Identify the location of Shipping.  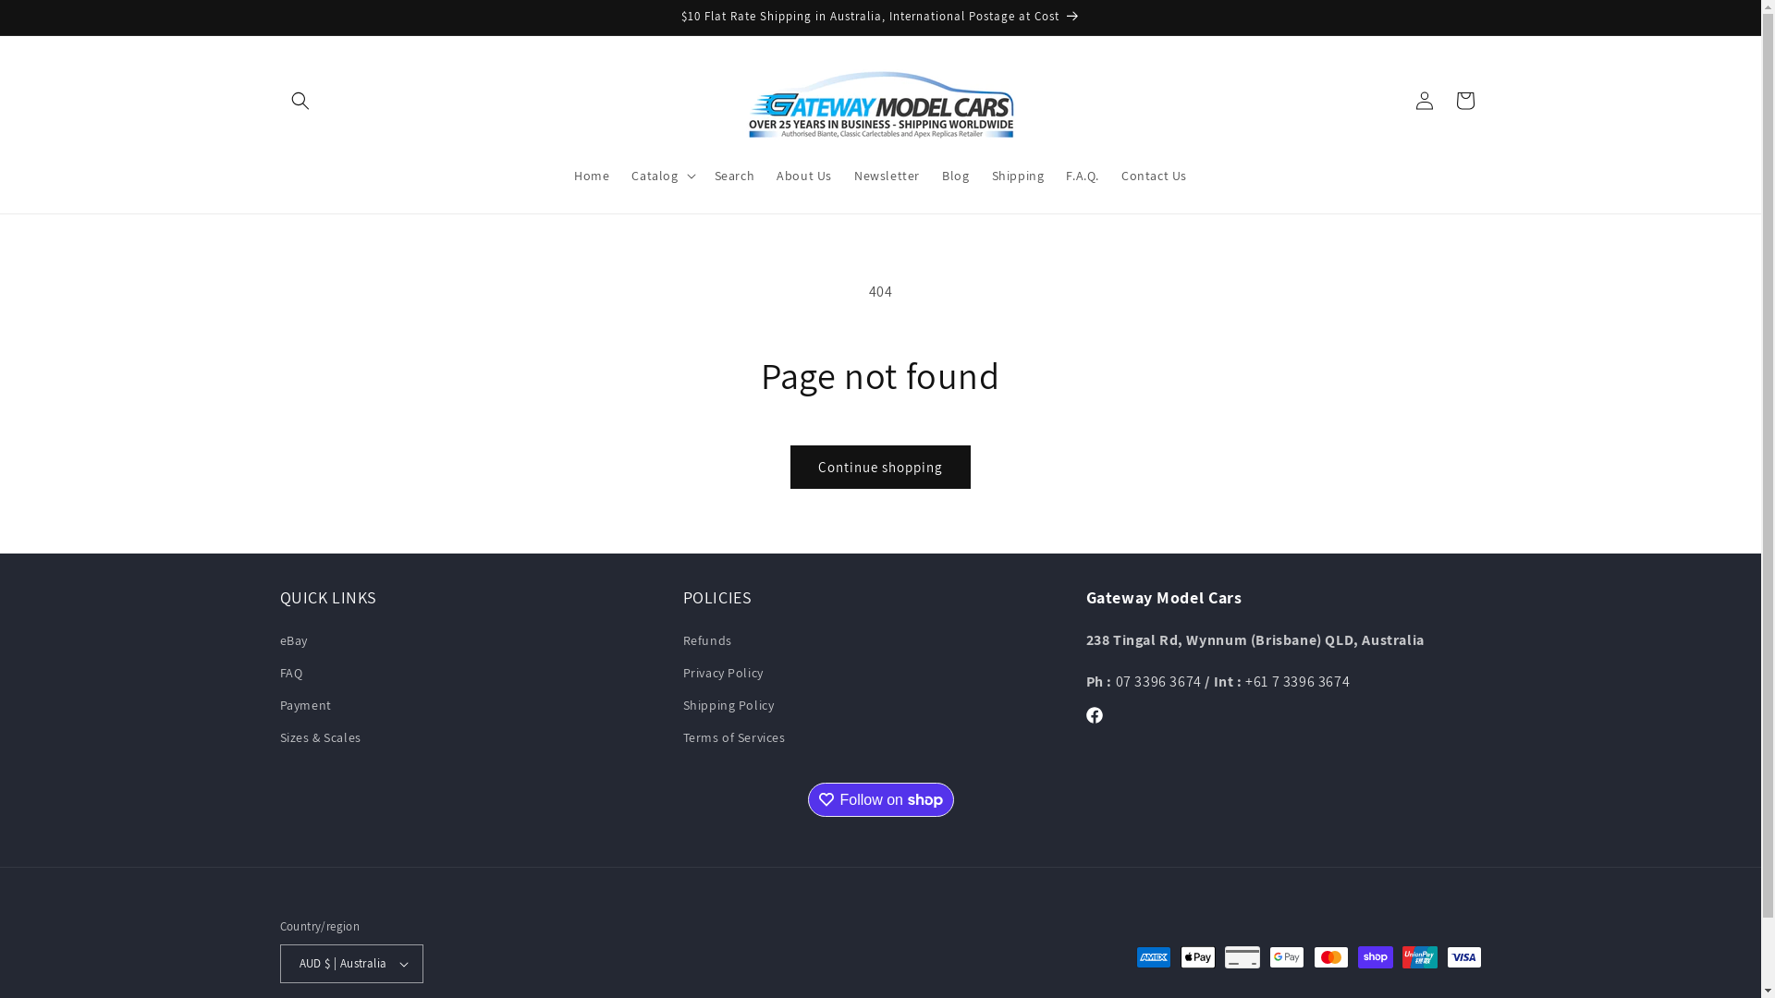
(1017, 175).